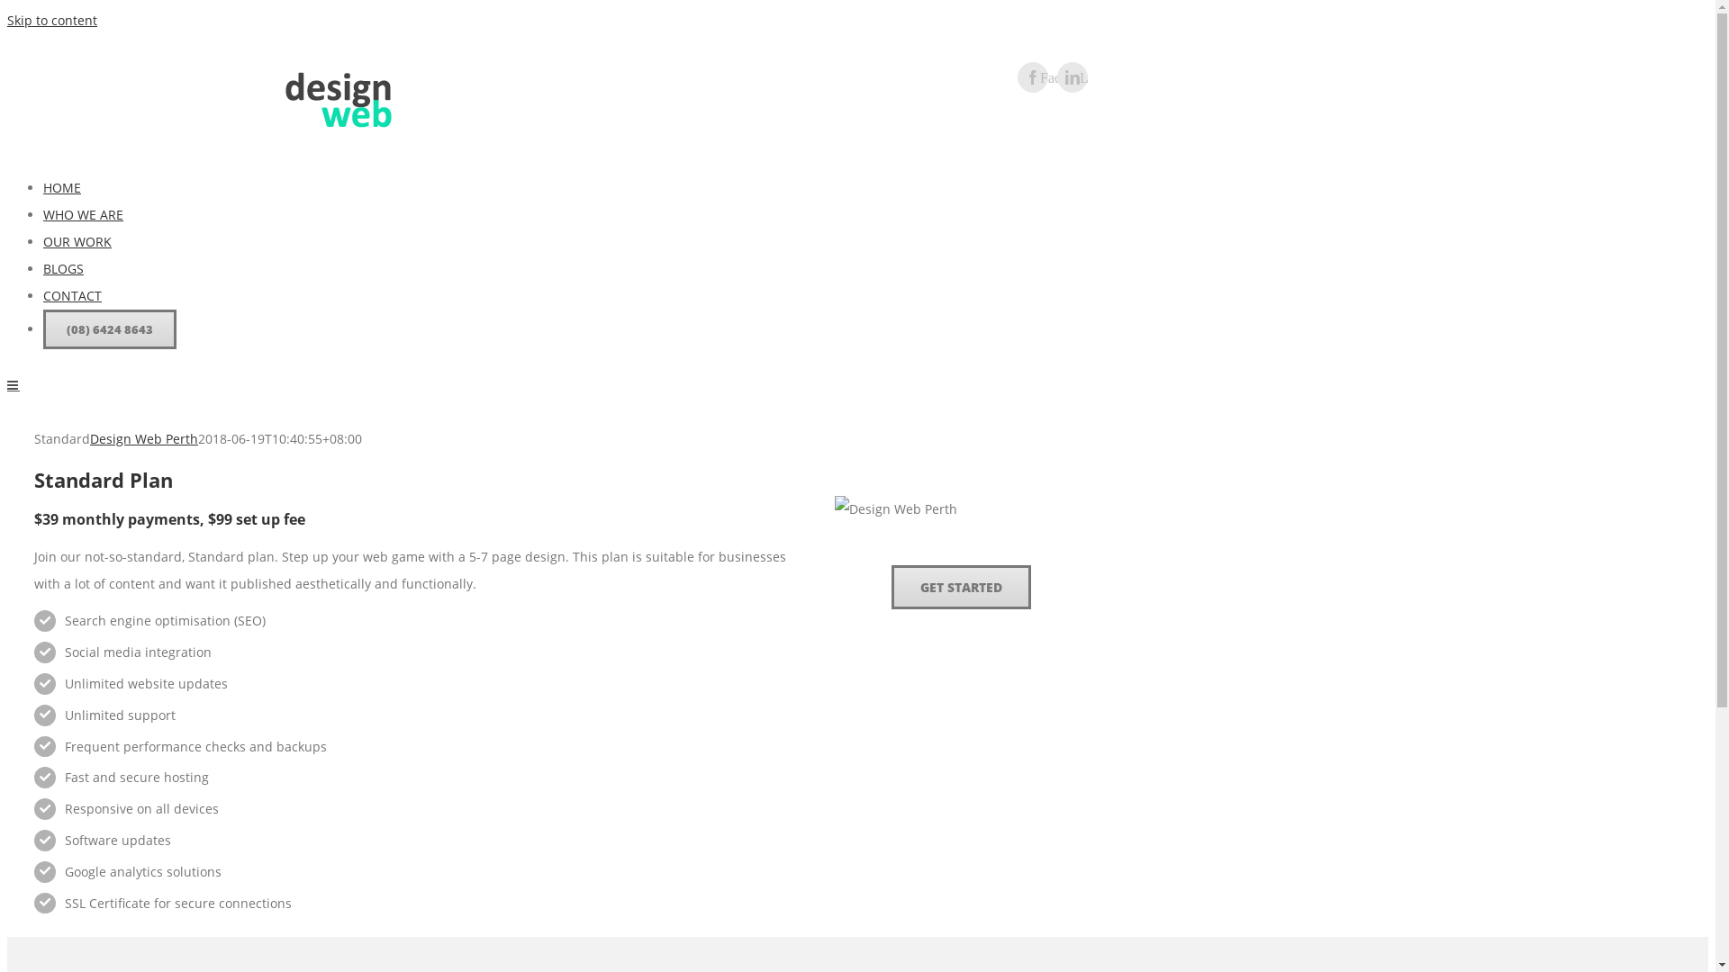 The width and height of the screenshot is (1729, 972). What do you see at coordinates (52, 20) in the screenshot?
I see `Skip to content` at bounding box center [52, 20].